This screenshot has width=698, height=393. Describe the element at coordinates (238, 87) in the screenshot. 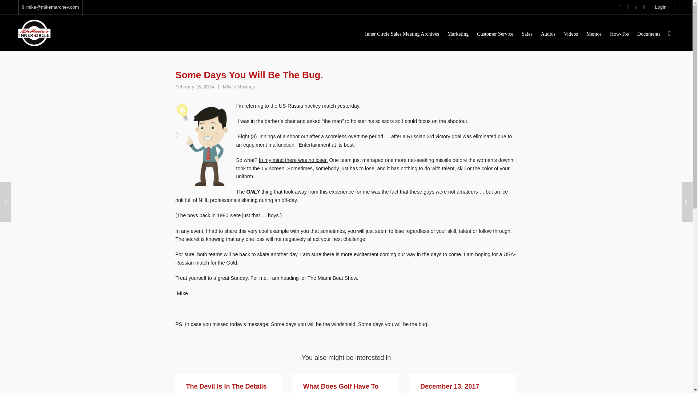

I see `Mike's Musings` at that location.